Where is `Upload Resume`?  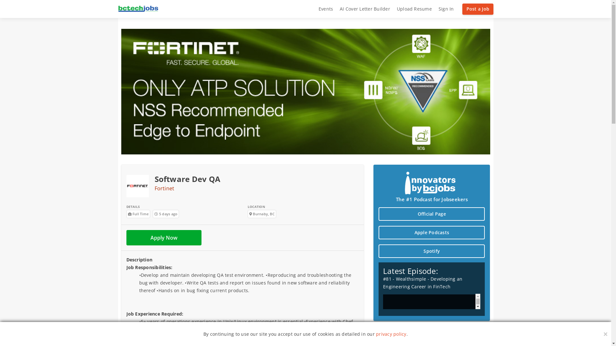
Upload Resume is located at coordinates (414, 9).